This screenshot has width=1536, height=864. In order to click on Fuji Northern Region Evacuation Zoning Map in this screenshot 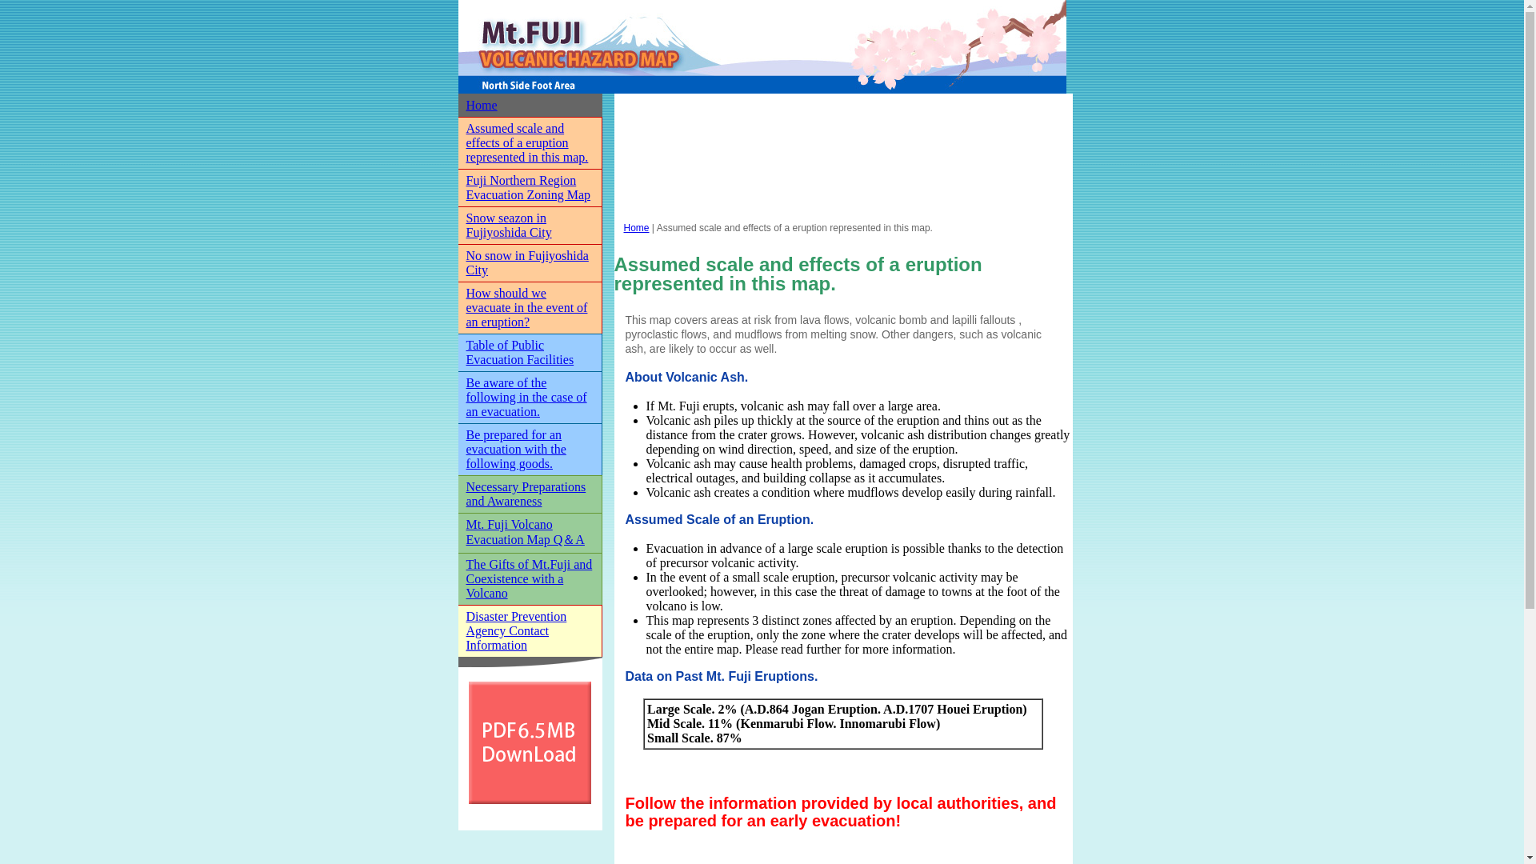, I will do `click(527, 187)`.